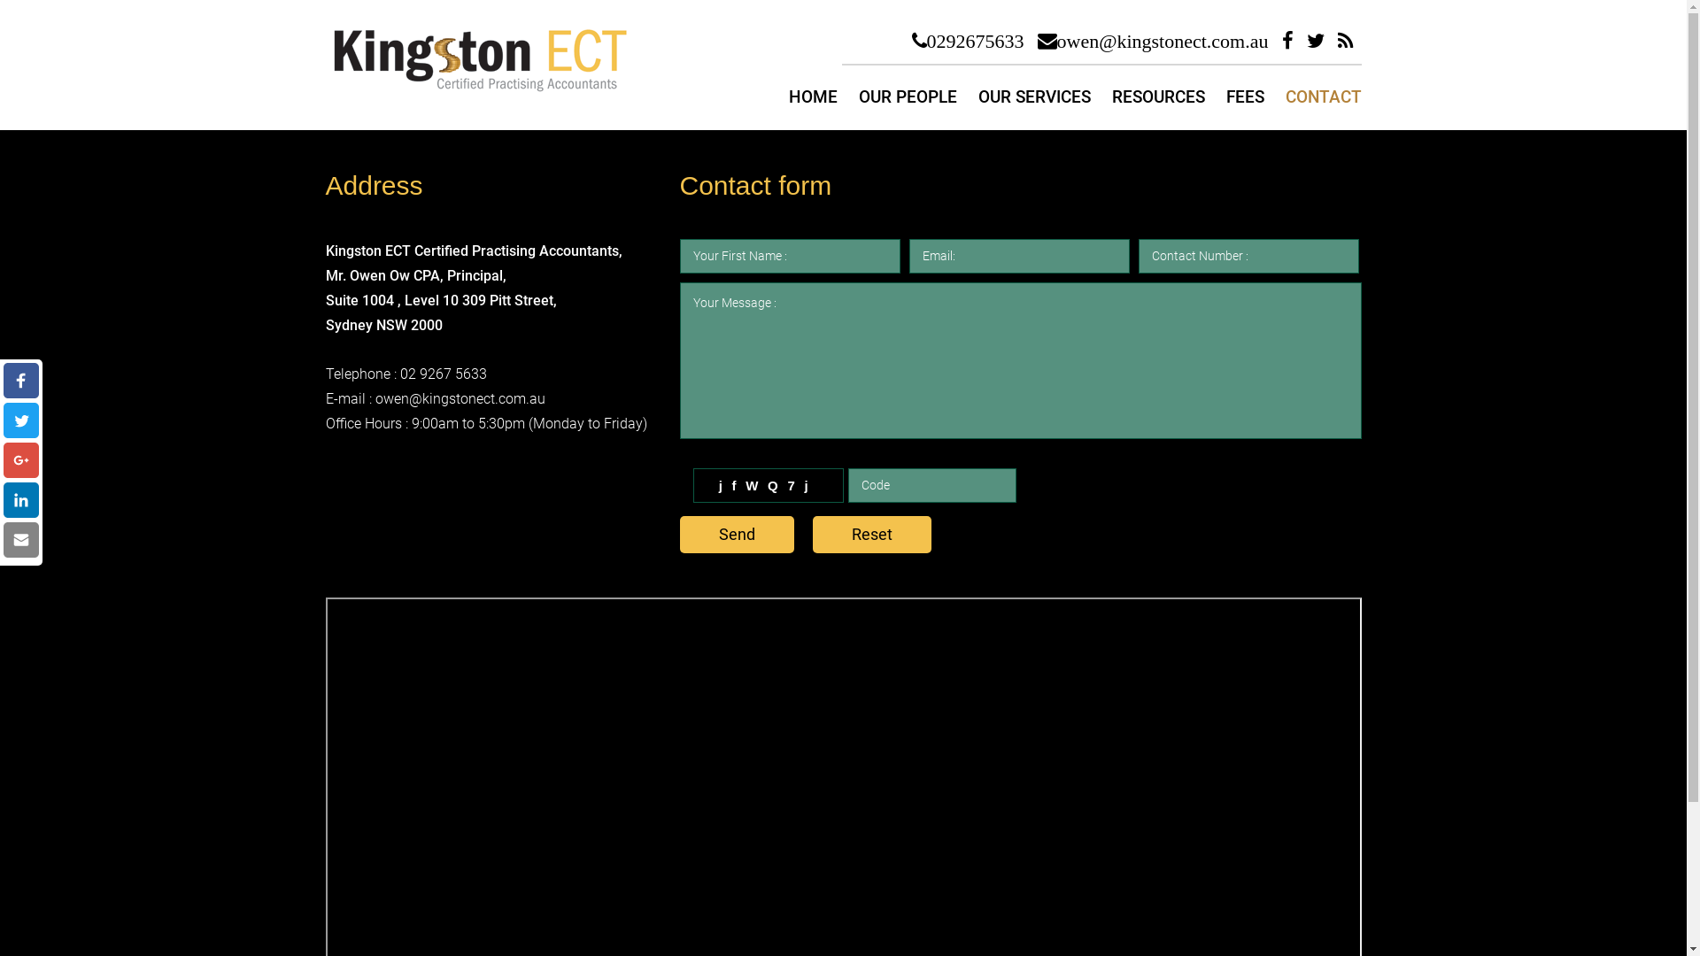  I want to click on RESOURCES, so click(1158, 97).